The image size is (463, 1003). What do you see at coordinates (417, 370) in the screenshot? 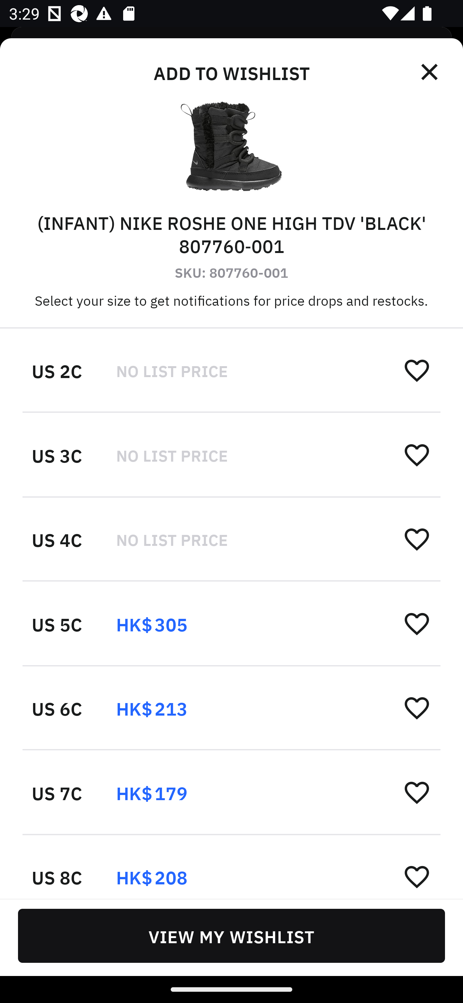
I see `󰋕` at bounding box center [417, 370].